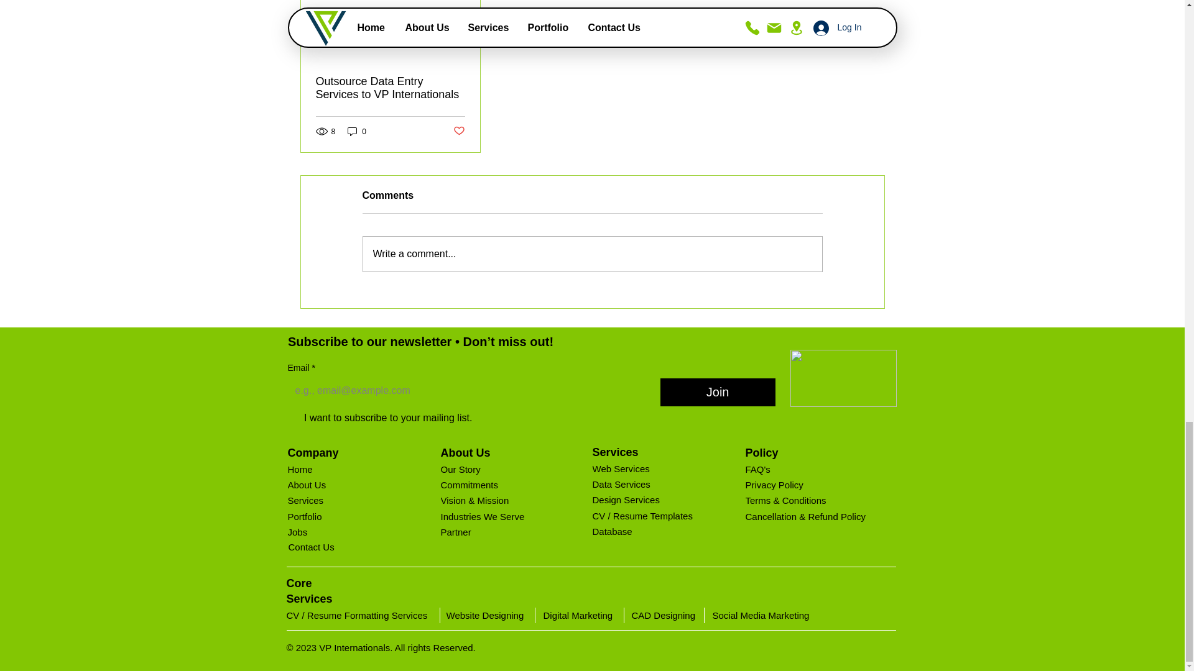 Image resolution: width=1194 pixels, height=671 pixels. I want to click on Our Story, so click(487, 469).